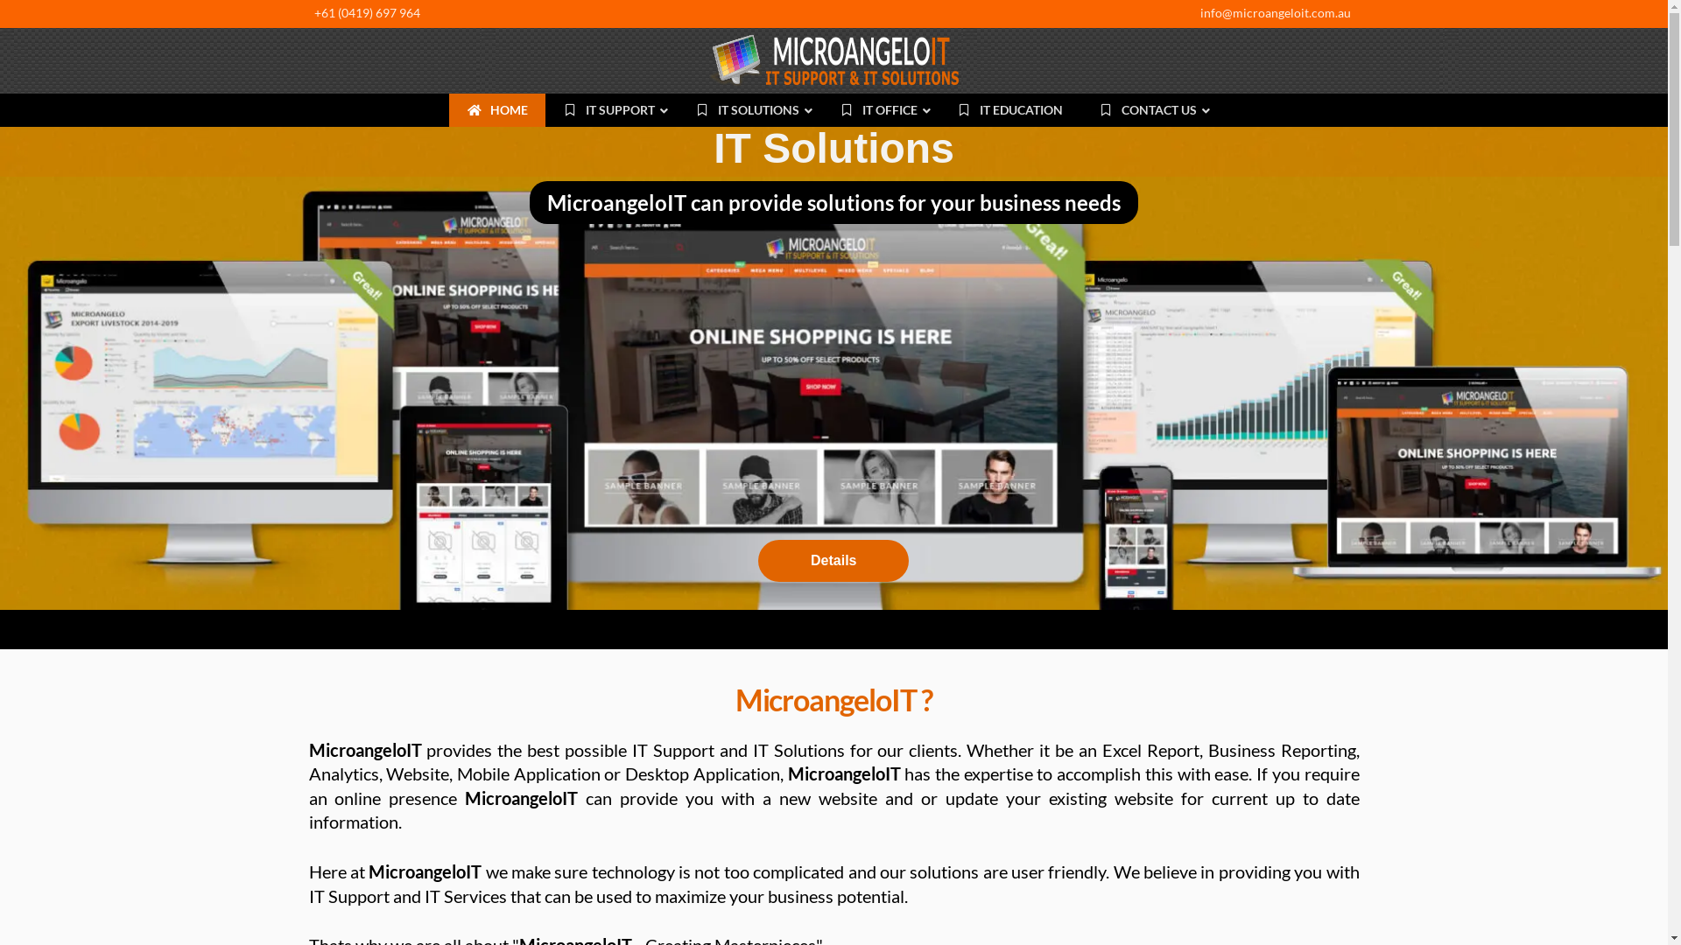  I want to click on IT SUPPORT, so click(611, 110).